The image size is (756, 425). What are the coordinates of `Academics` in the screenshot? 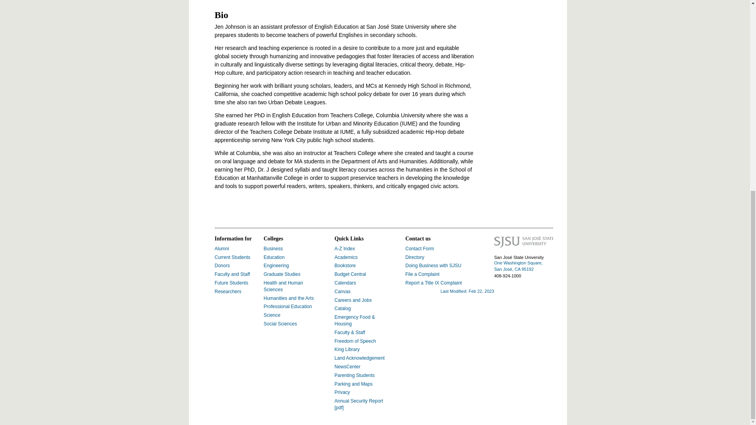 It's located at (346, 257).